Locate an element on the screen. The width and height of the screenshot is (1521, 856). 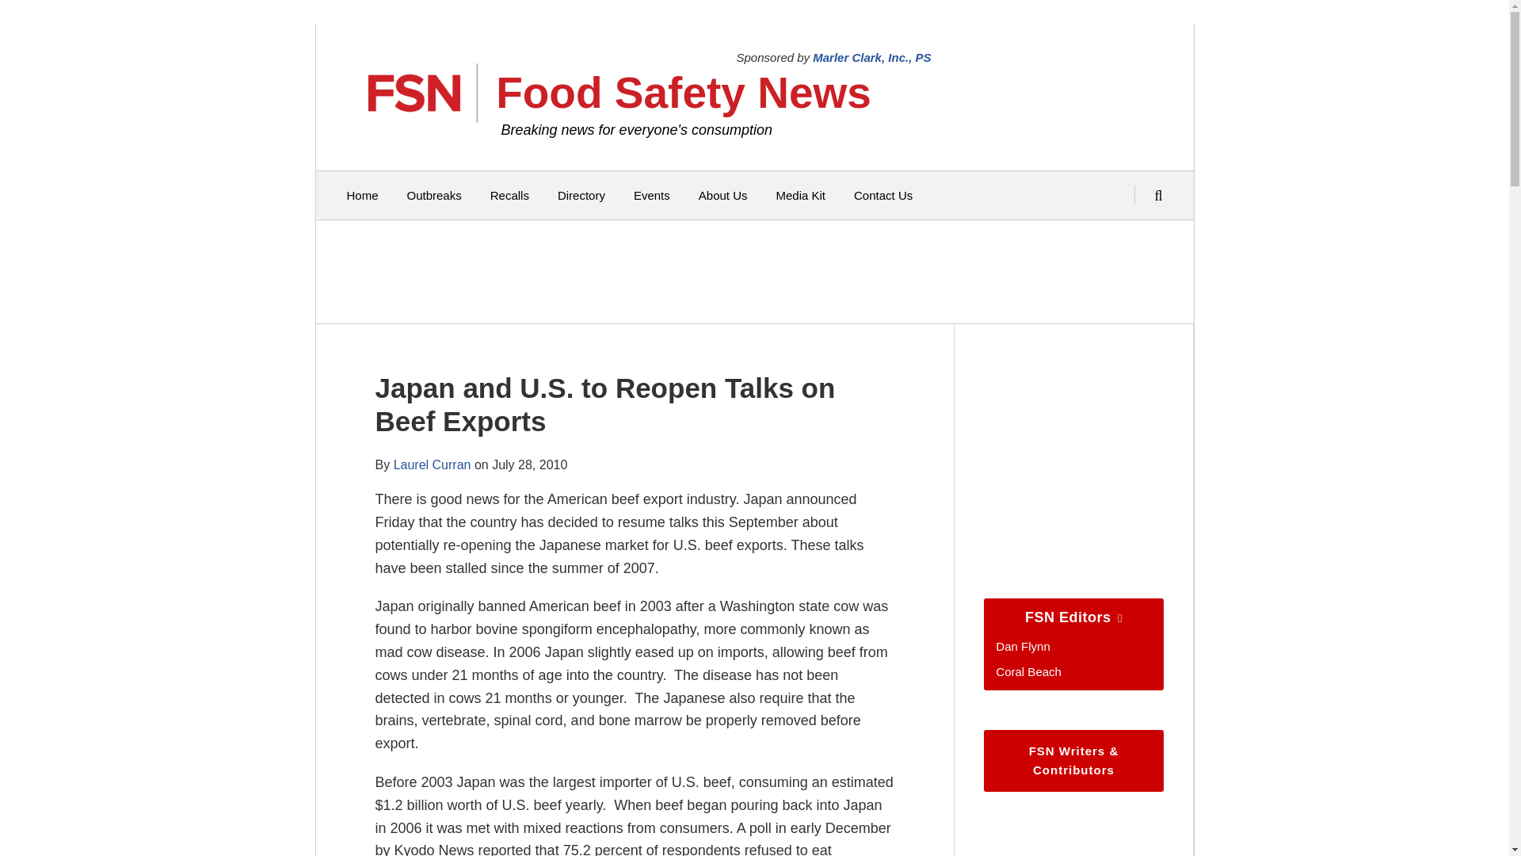
Outbreaks is located at coordinates (434, 196).